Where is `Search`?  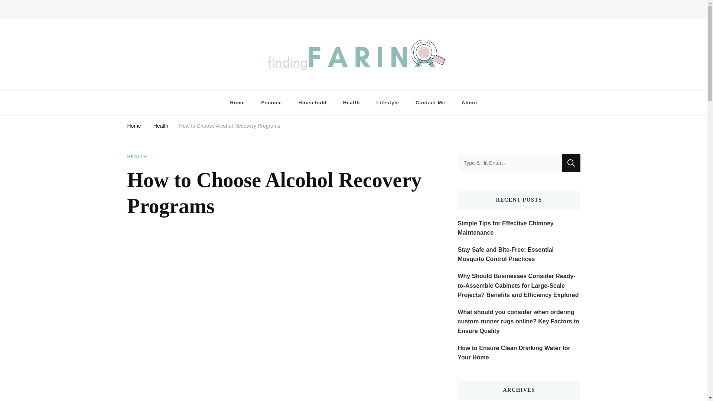 Search is located at coordinates (571, 163).